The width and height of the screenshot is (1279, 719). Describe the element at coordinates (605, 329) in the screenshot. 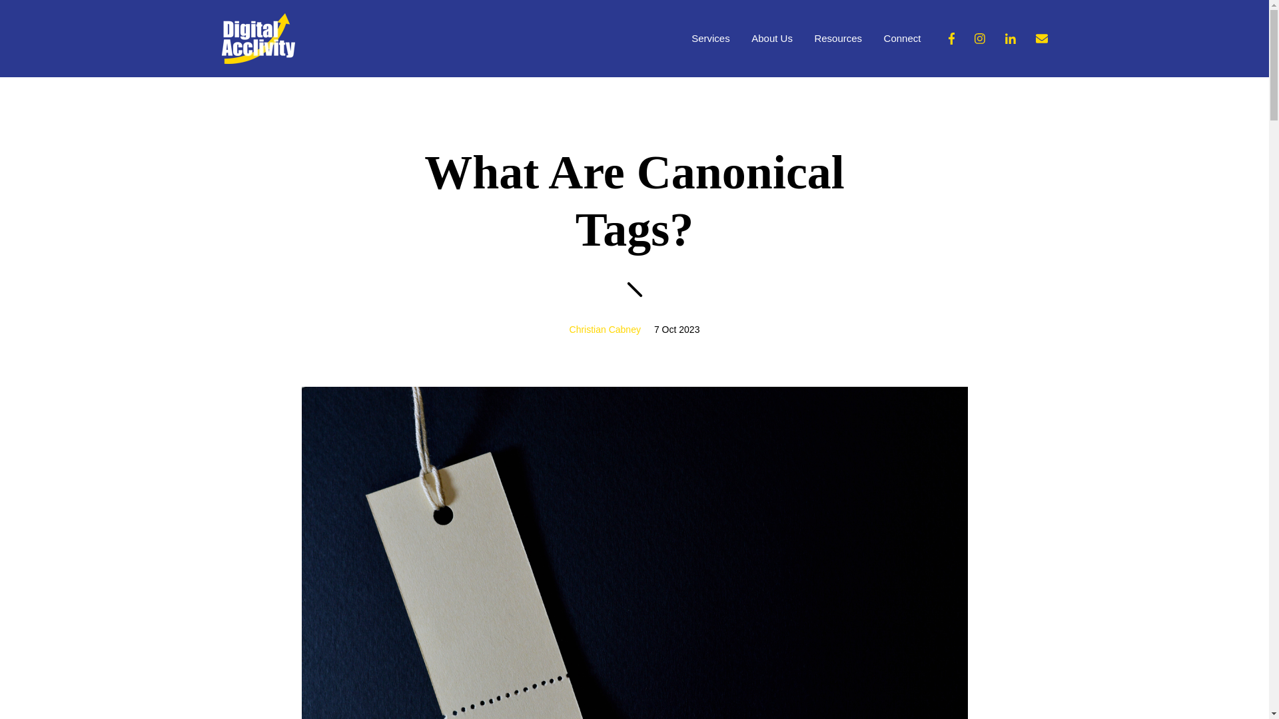

I see `Christian Cabney` at that location.